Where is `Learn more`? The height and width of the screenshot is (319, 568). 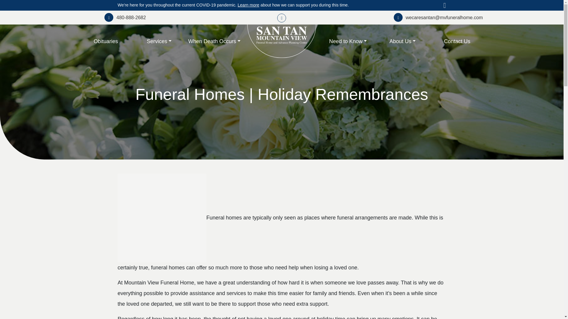
Learn more is located at coordinates (248, 5).